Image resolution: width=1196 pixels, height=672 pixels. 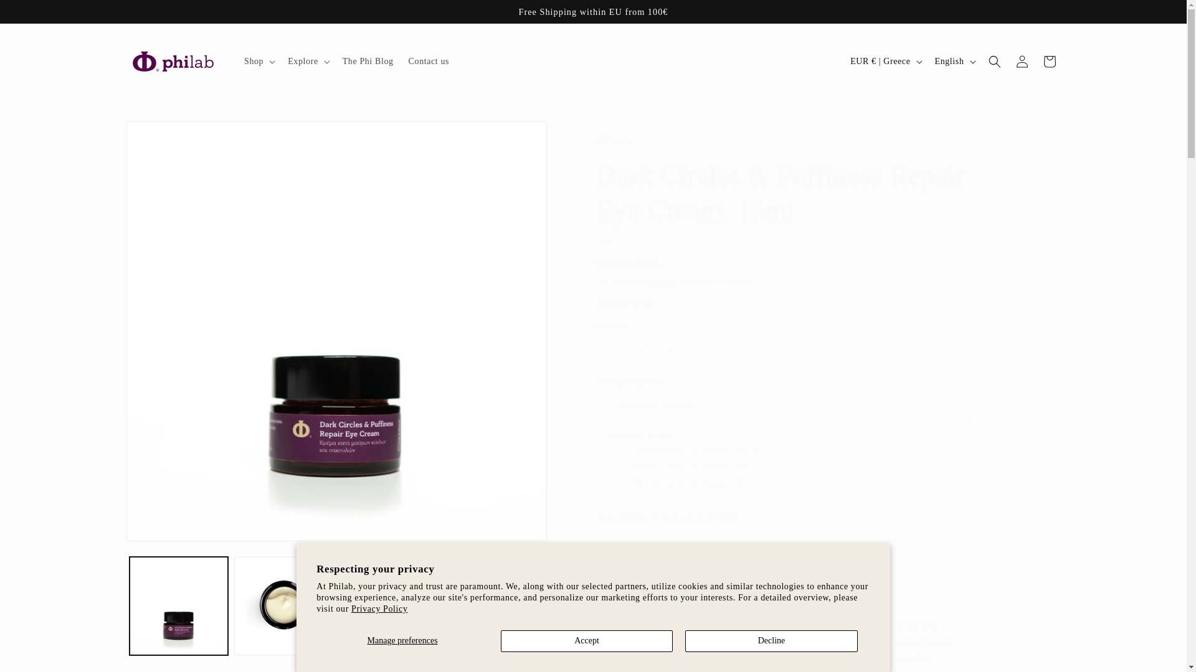 I want to click on on, so click(x=613, y=404).